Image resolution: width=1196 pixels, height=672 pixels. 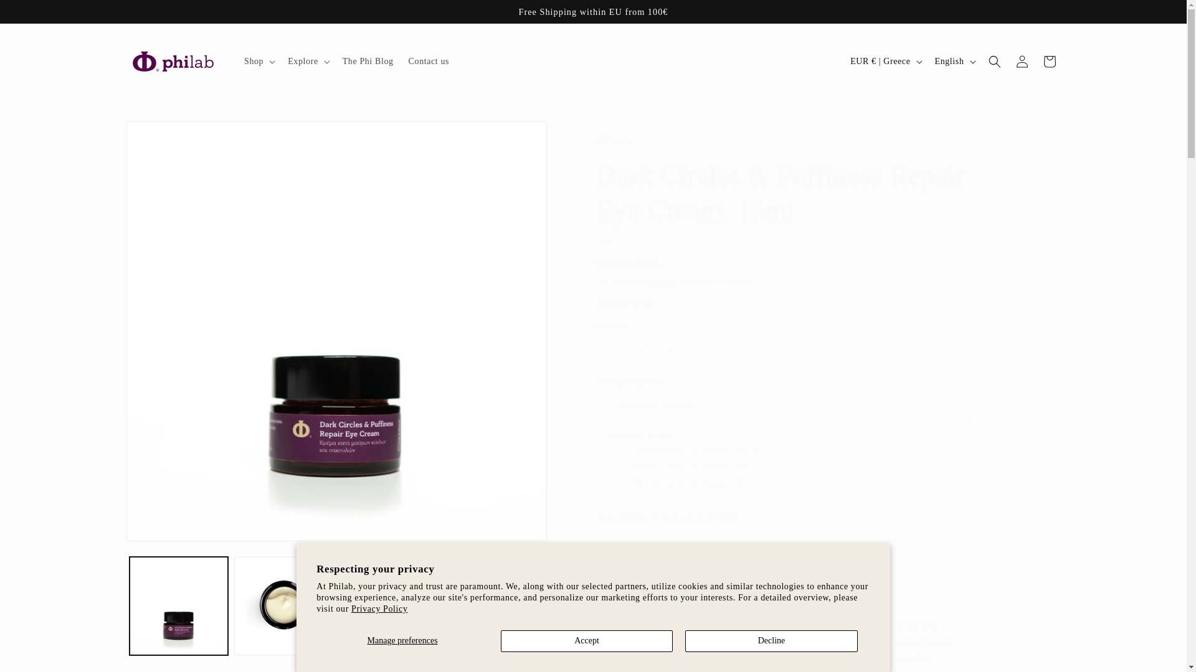 I want to click on on, so click(x=613, y=404).